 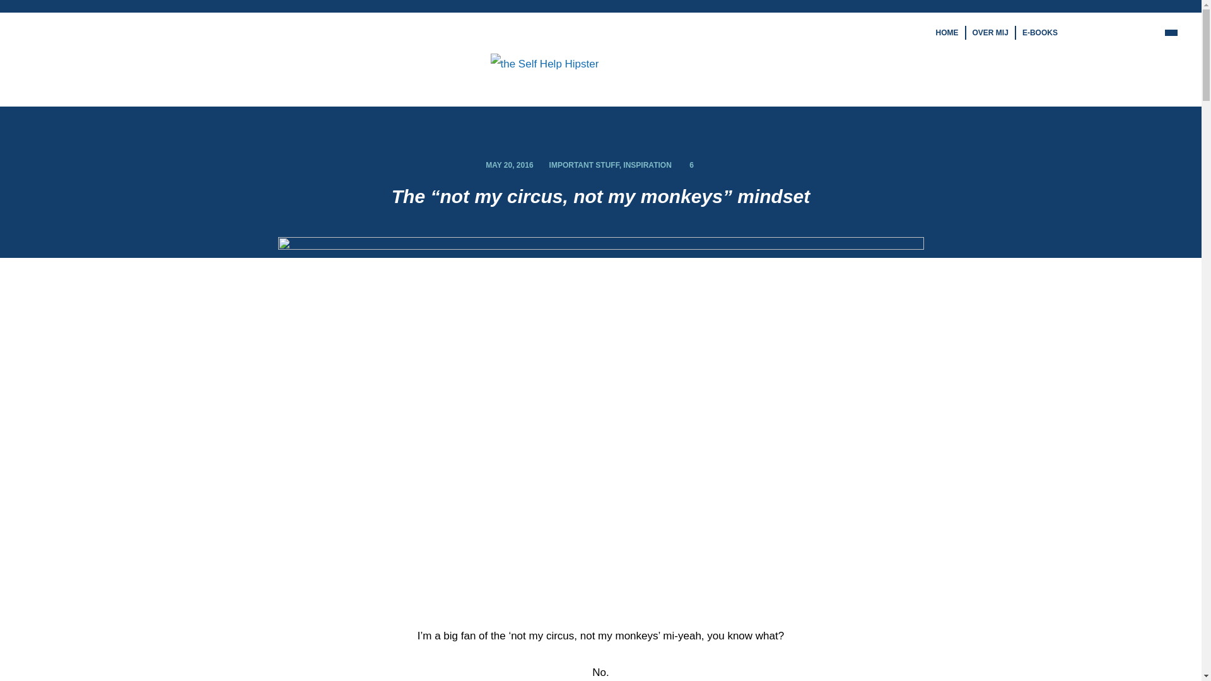 What do you see at coordinates (545, 63) in the screenshot?
I see `the Self Help Hipster` at bounding box center [545, 63].